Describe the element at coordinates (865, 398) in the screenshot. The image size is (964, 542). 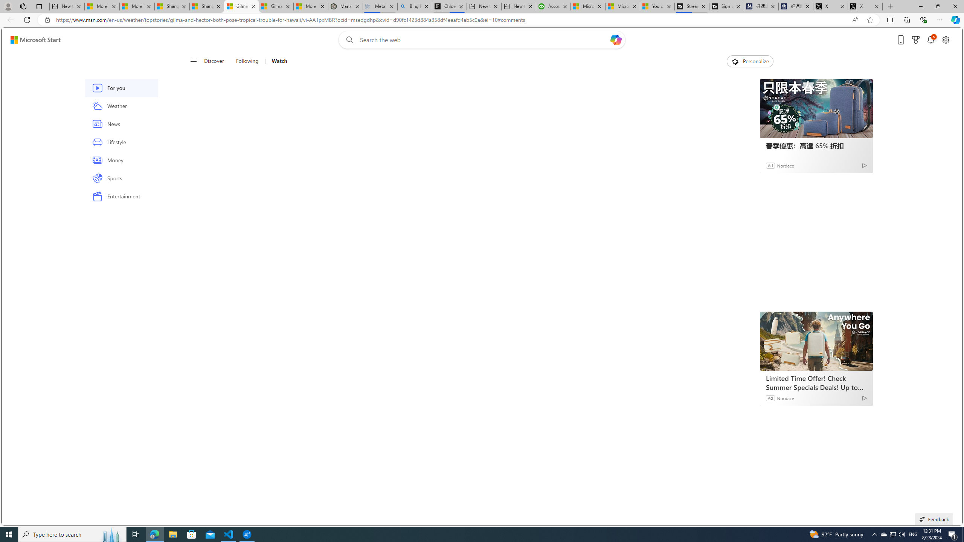
I see `Ad Choice` at that location.